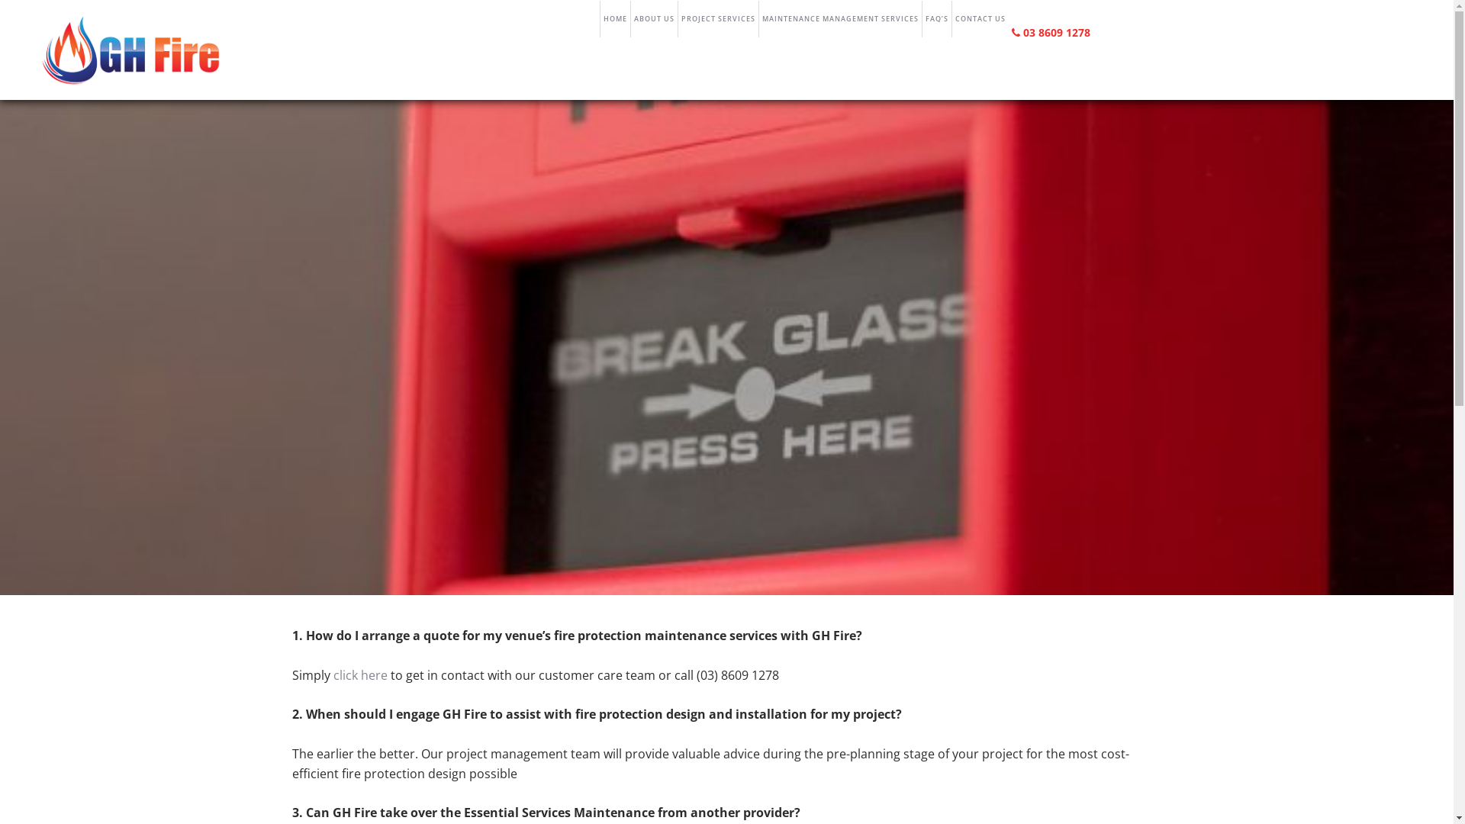 This screenshot has height=824, width=1465. Describe the element at coordinates (840, 19) in the screenshot. I see `MAINTENANCE MANAGEMENT SERVICES` at that location.